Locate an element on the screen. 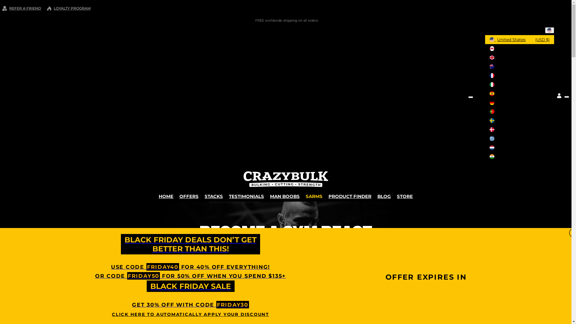 This screenshot has width=576, height=324. LOYALTY PROGRAM is located at coordinates (69, 8).